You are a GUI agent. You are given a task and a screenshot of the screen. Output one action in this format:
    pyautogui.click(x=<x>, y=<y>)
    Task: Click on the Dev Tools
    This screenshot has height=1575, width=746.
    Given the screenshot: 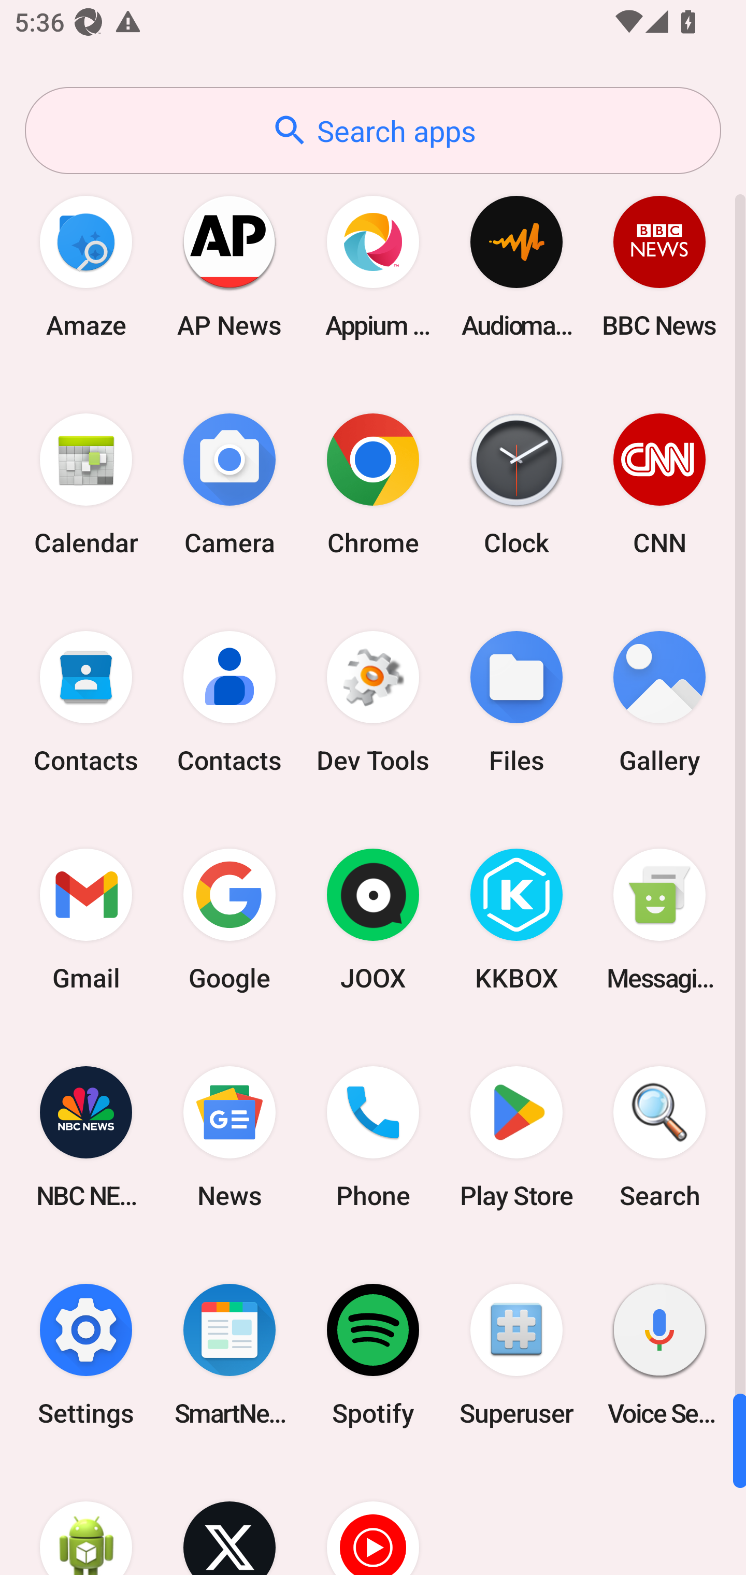 What is the action you would take?
    pyautogui.click(x=373, y=703)
    